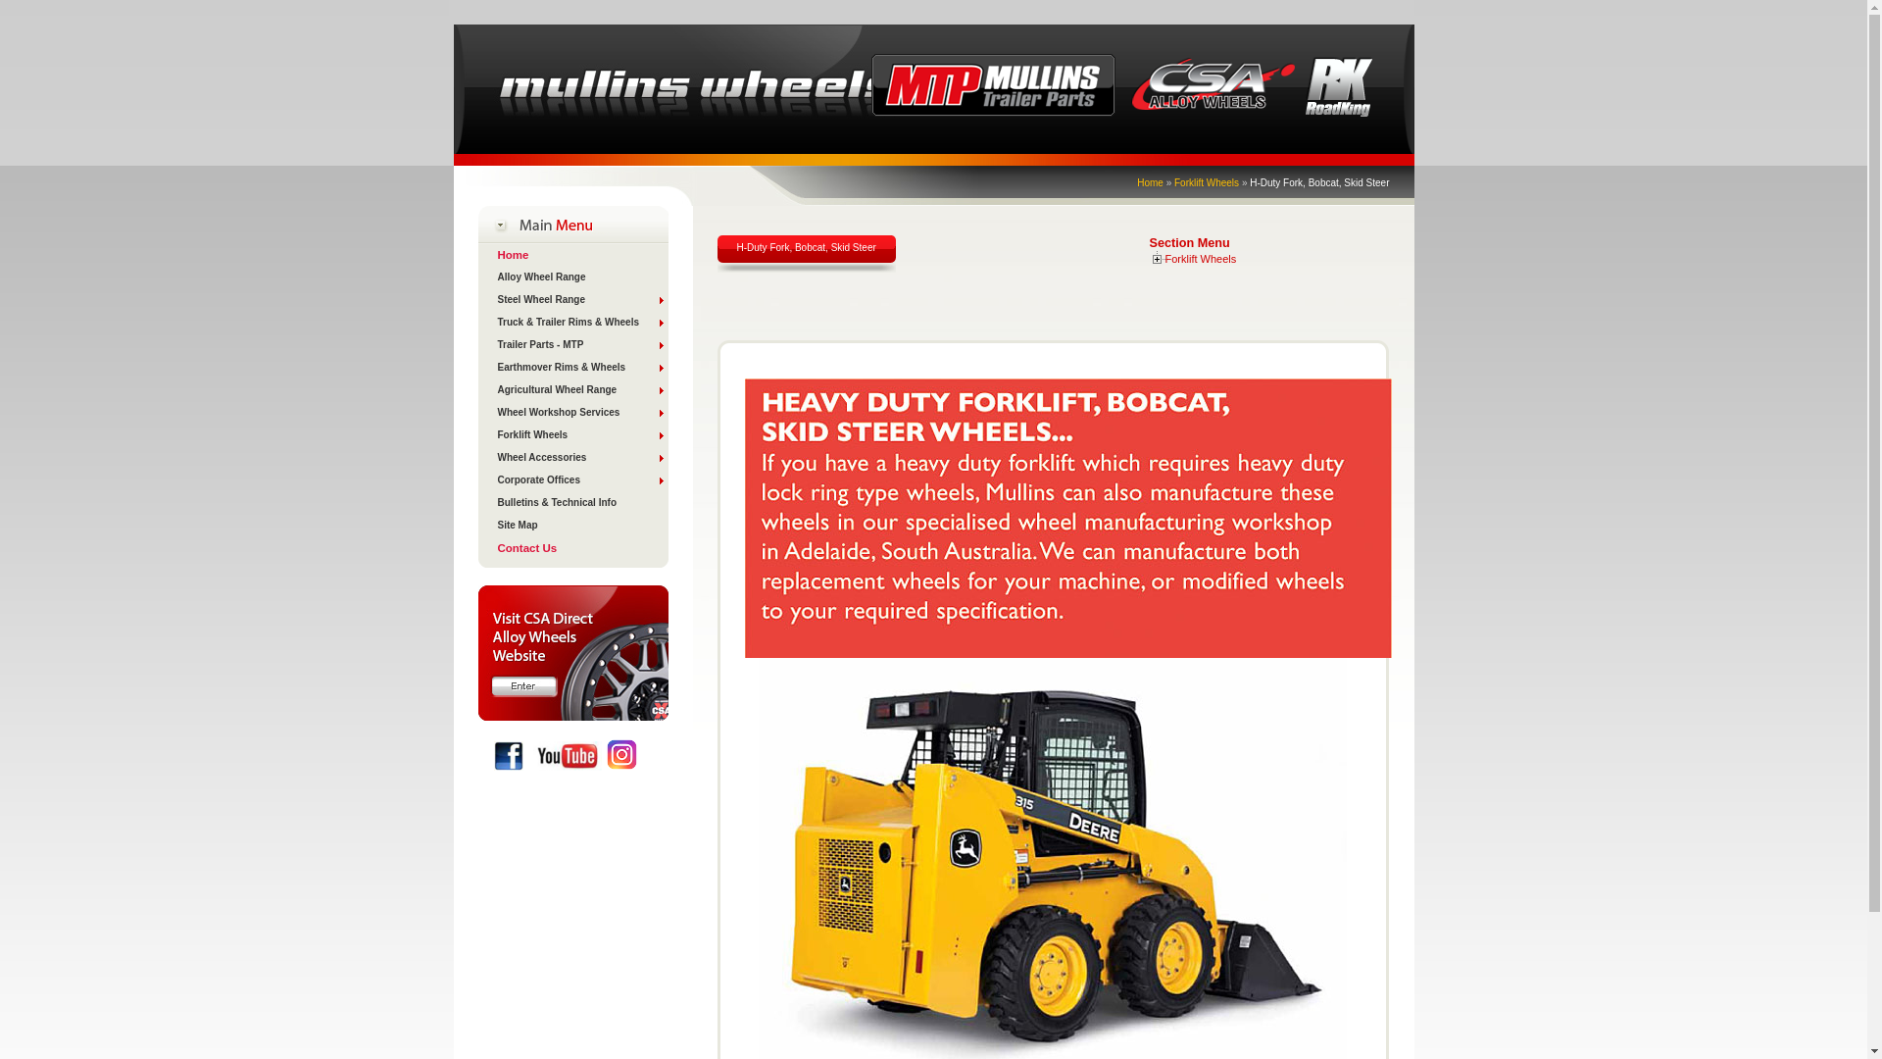 The image size is (1882, 1059). I want to click on  Click to View Us on YouTube , so click(568, 756).